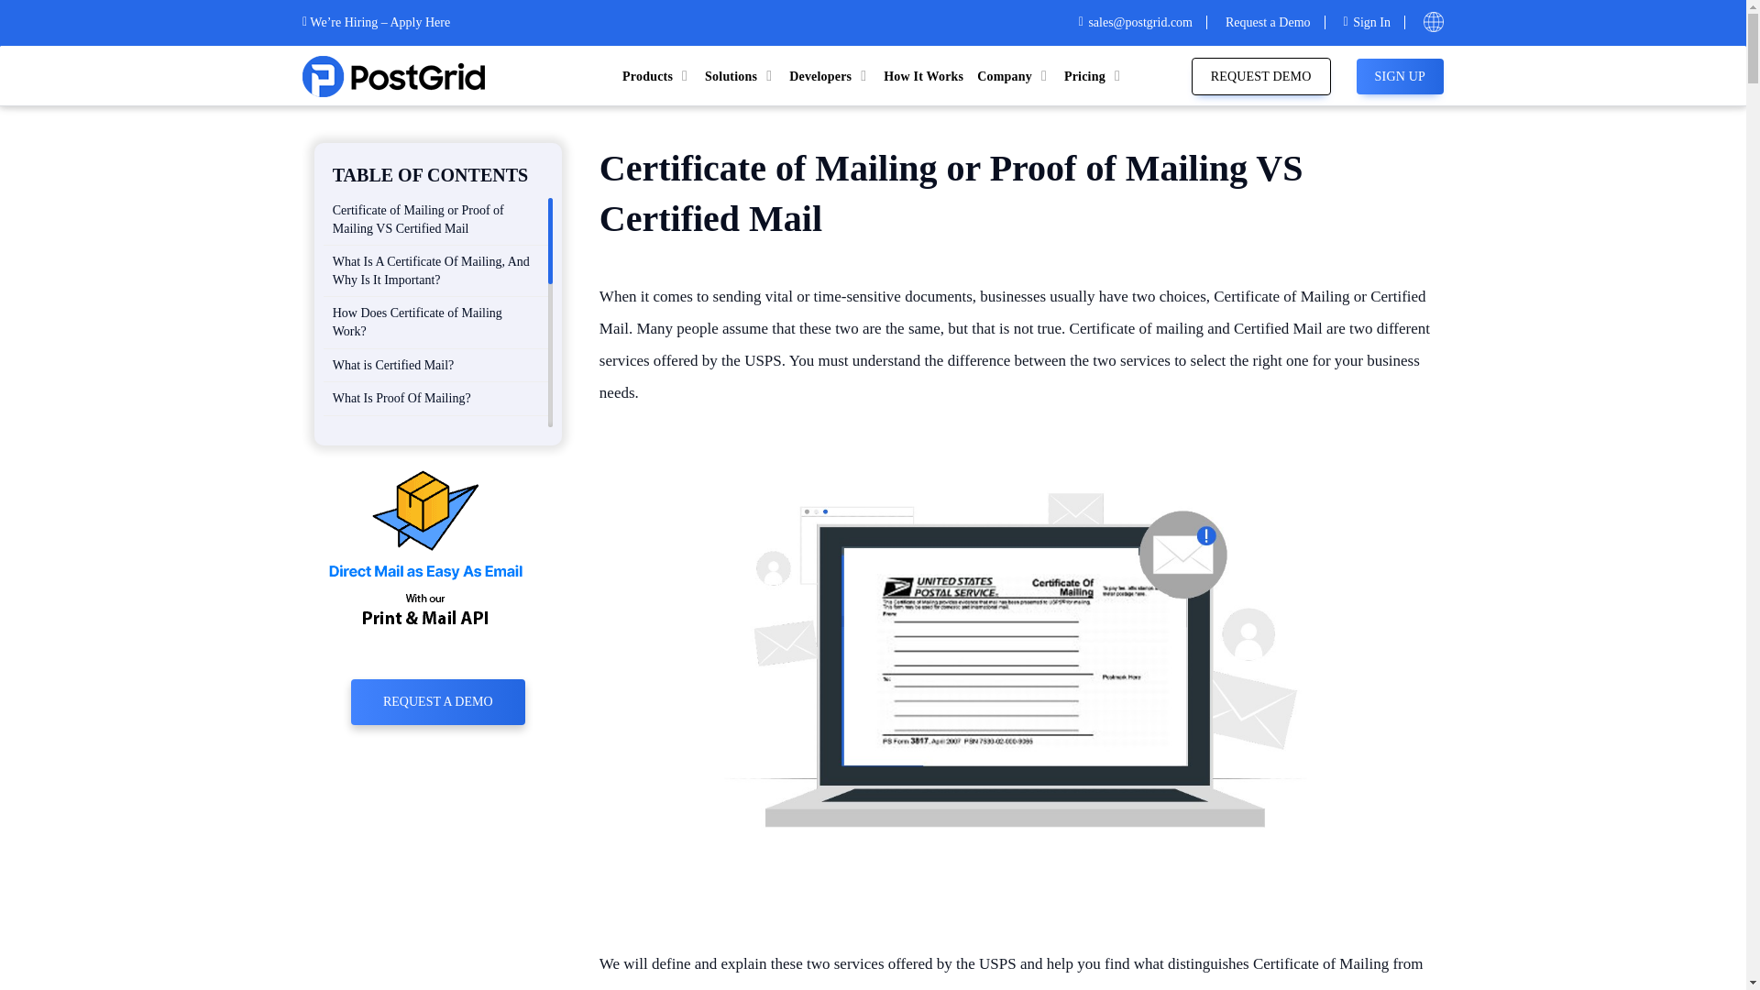 Image resolution: width=1760 pixels, height=990 pixels. What do you see at coordinates (656, 77) in the screenshot?
I see `Products` at bounding box center [656, 77].